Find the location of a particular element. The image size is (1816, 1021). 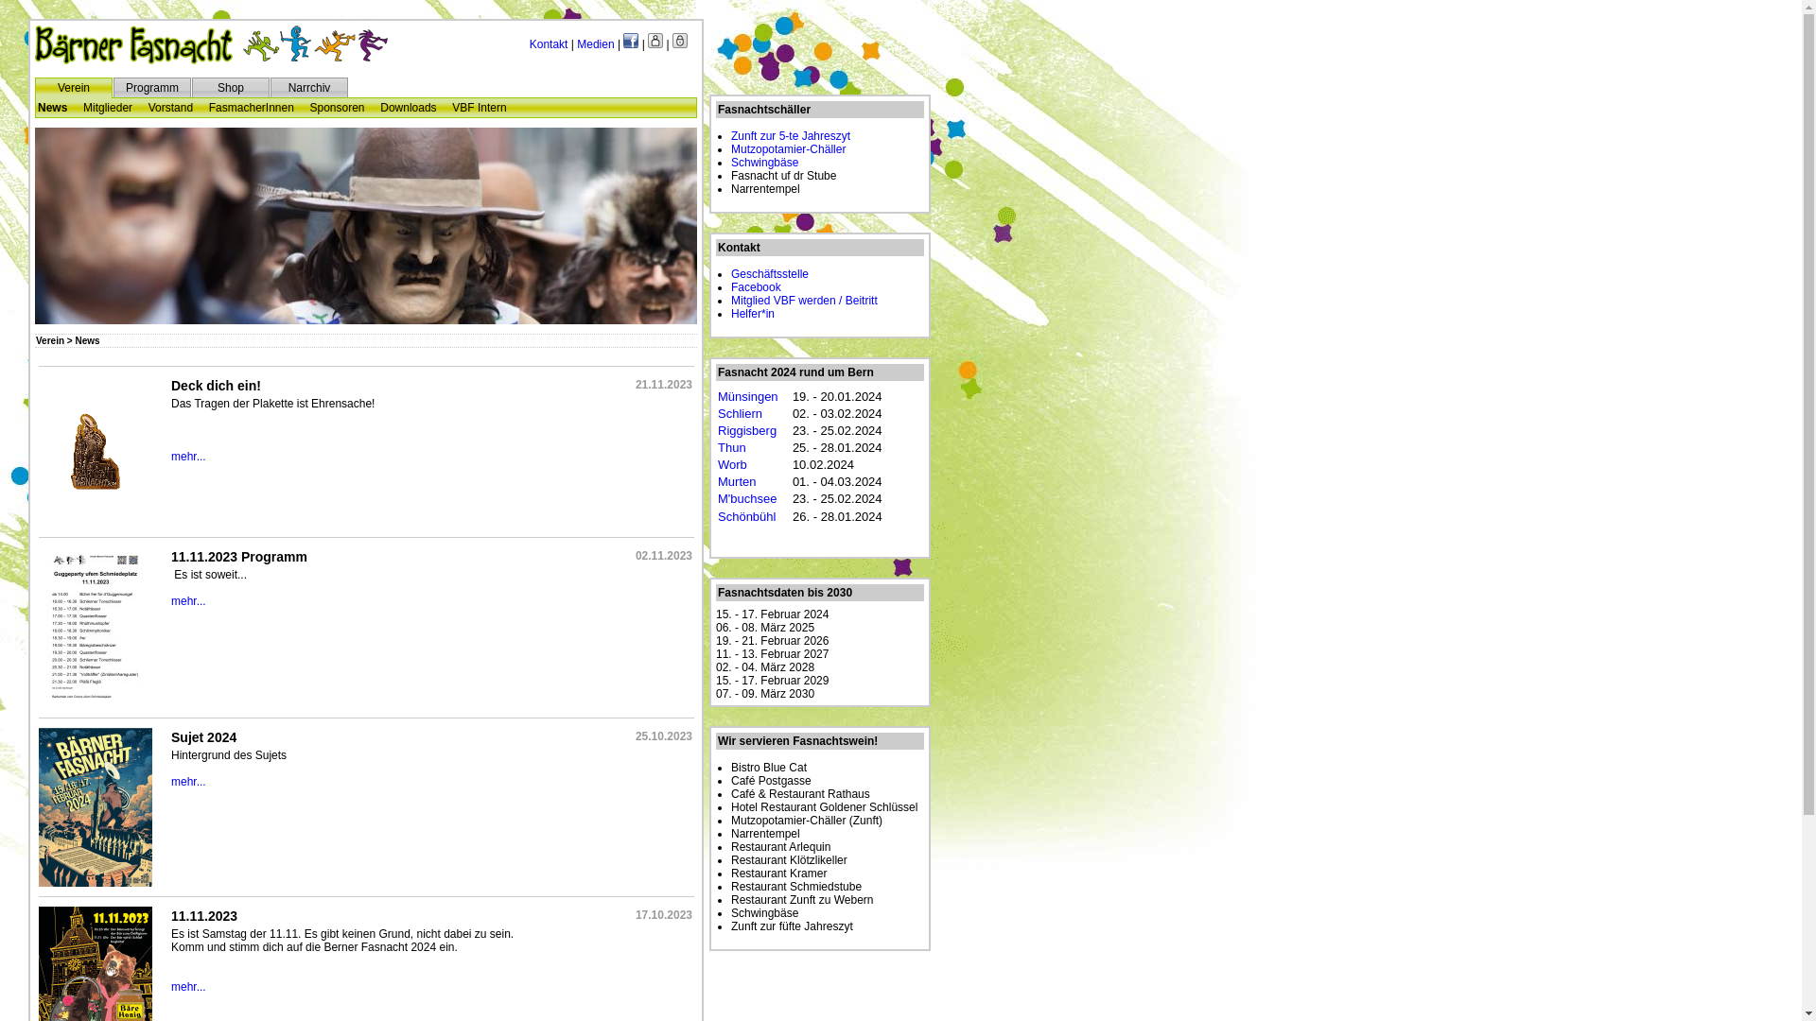

News is located at coordinates (53, 108).